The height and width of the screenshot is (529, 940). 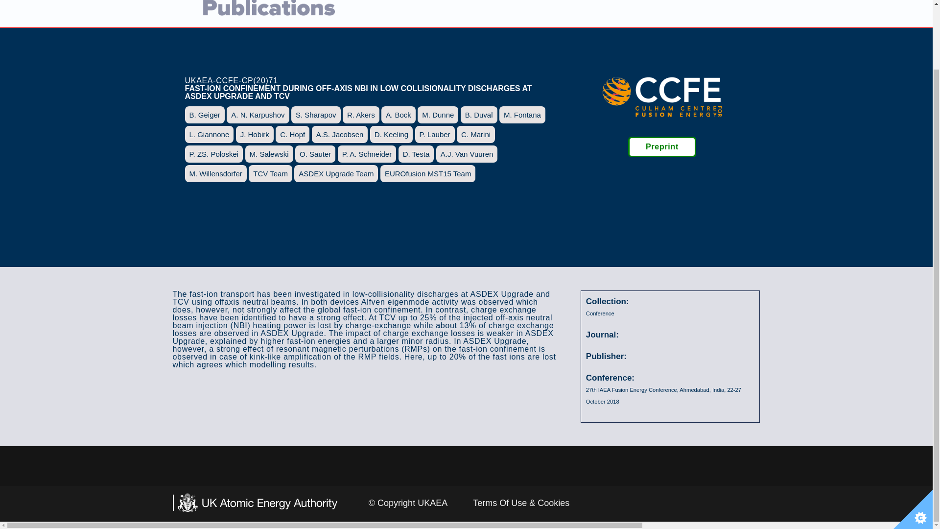 What do you see at coordinates (438, 115) in the screenshot?
I see `M. Dunne` at bounding box center [438, 115].